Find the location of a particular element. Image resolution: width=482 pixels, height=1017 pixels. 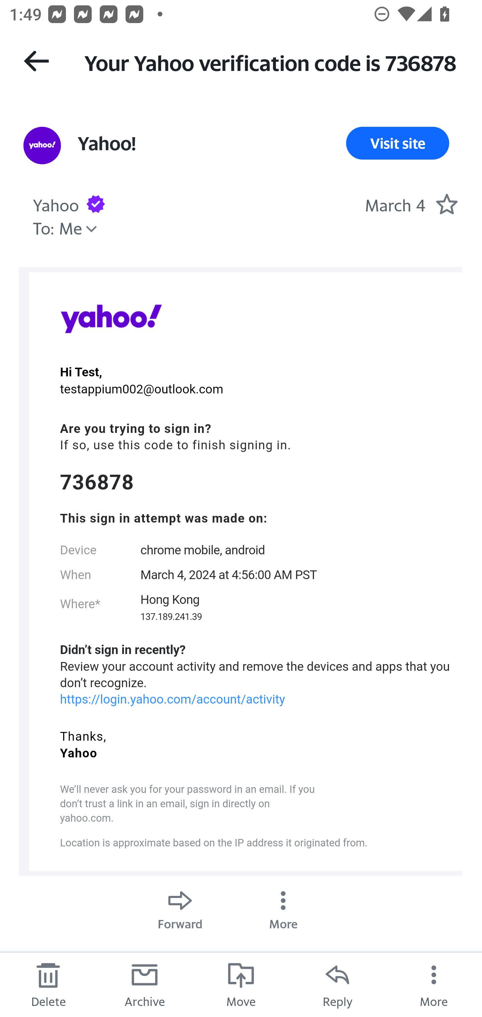

Move is located at coordinates (241, 984).